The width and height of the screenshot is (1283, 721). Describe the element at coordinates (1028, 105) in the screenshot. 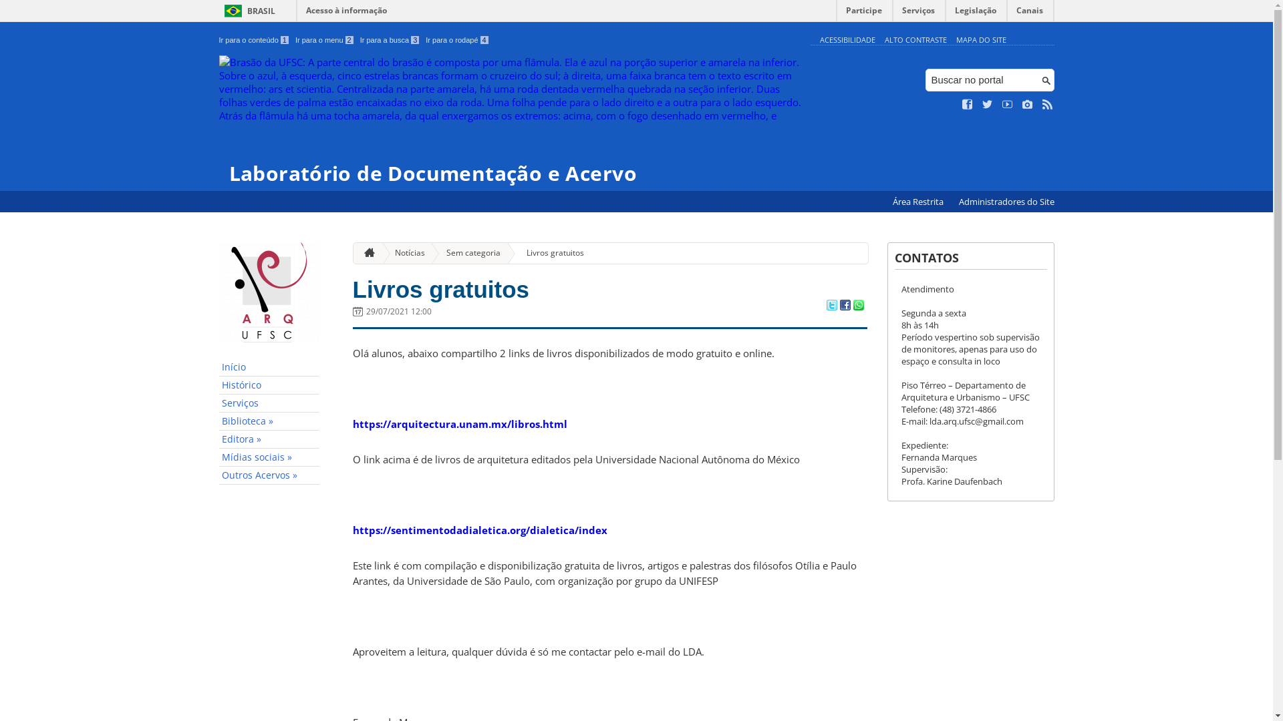

I see `Veja no Instagram` at that location.